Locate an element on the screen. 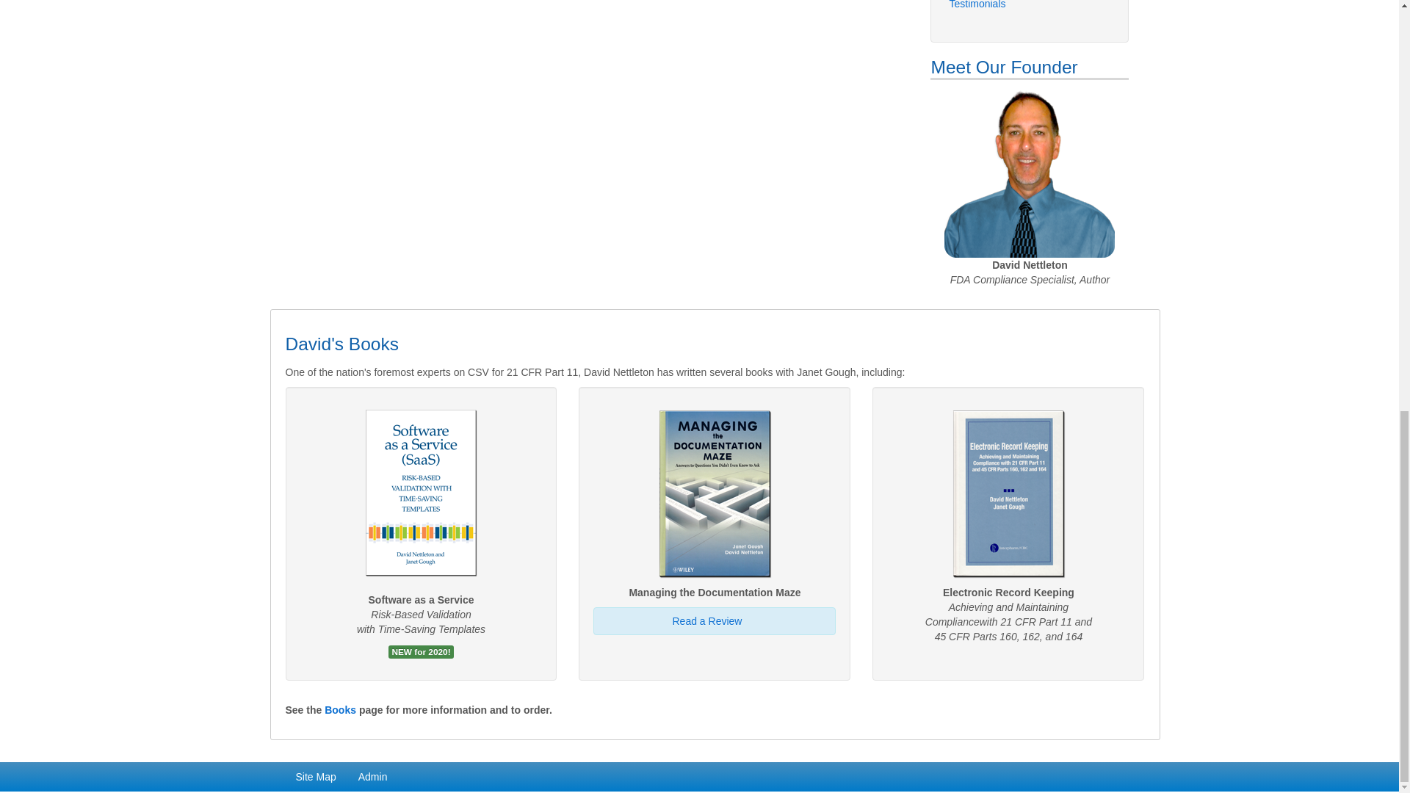  Admin is located at coordinates (373, 776).